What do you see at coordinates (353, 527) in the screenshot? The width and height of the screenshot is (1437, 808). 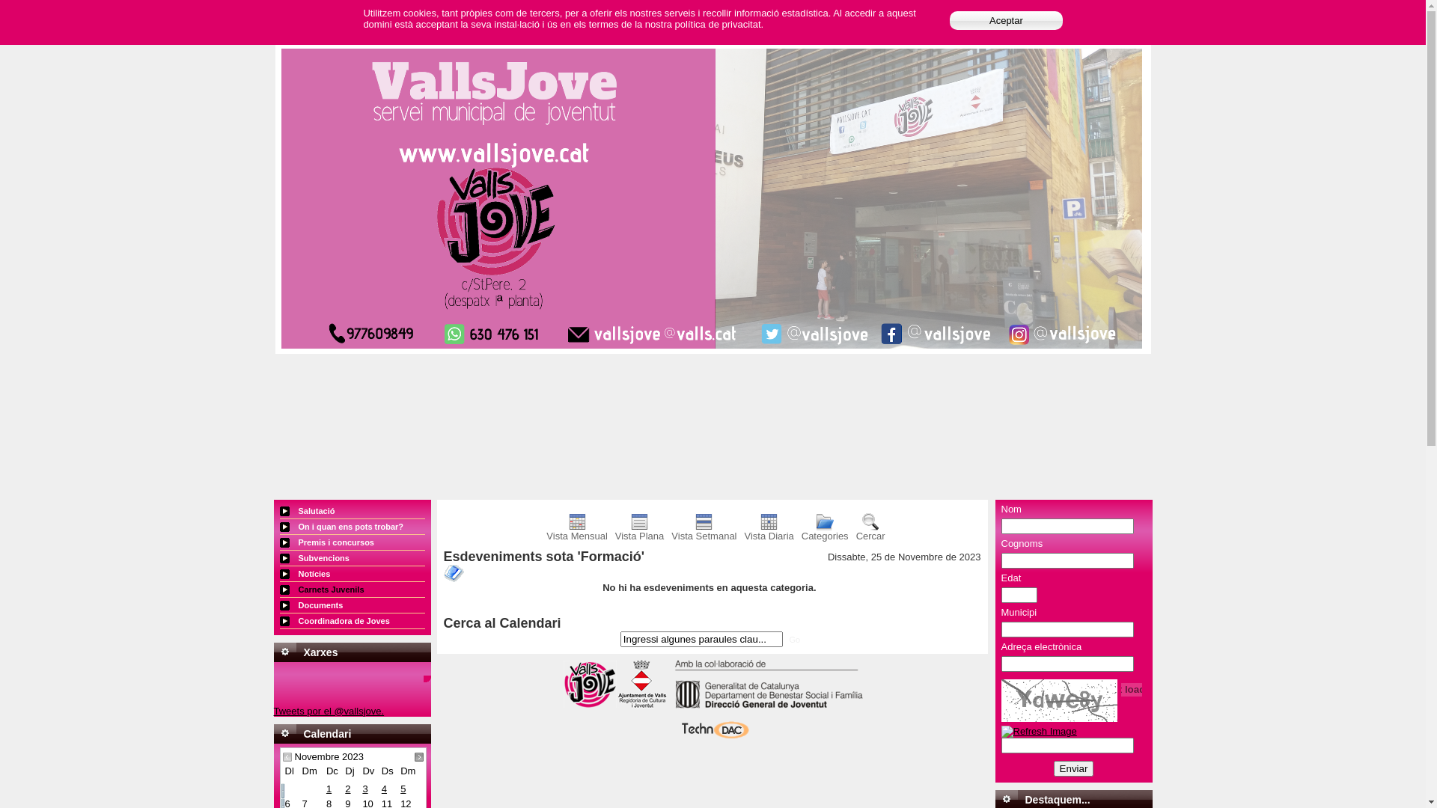 I see `On i quan ens pots trobar?` at bounding box center [353, 527].